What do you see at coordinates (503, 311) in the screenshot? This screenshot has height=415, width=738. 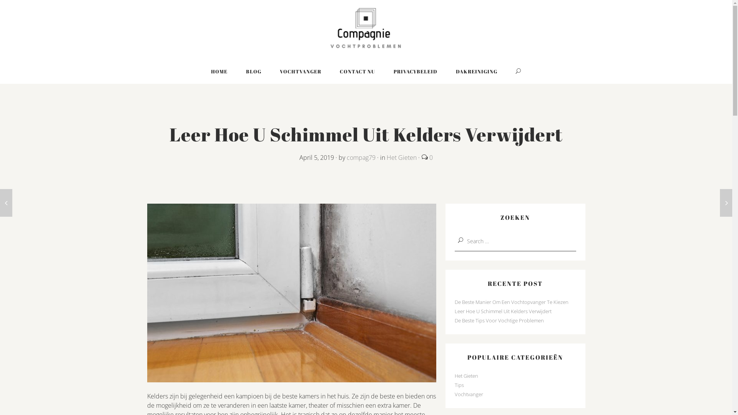 I see `Leer Hoe U Schimmel Uit Kelders Verwijdert` at bounding box center [503, 311].